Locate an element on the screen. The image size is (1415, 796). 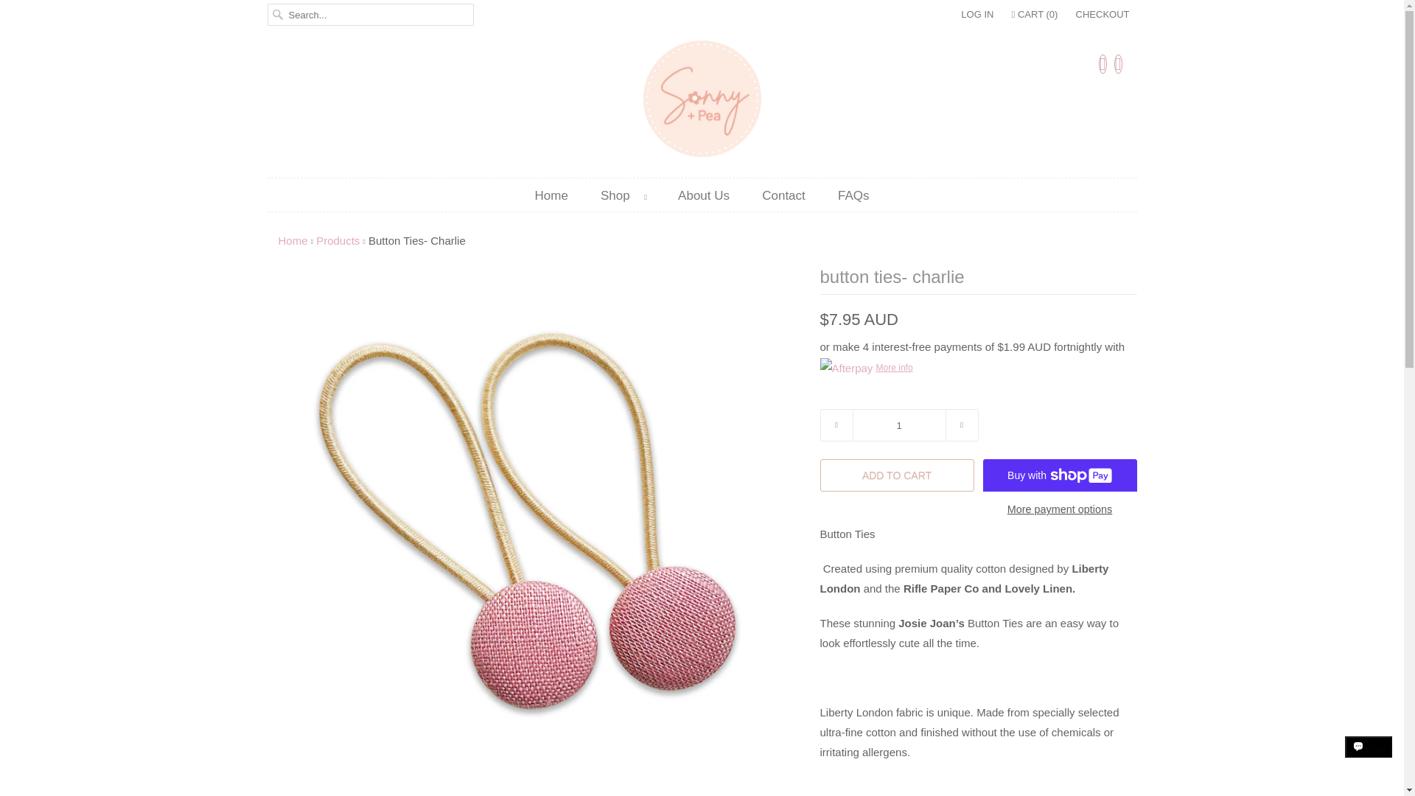
Sonny and Pea is located at coordinates (293, 240).